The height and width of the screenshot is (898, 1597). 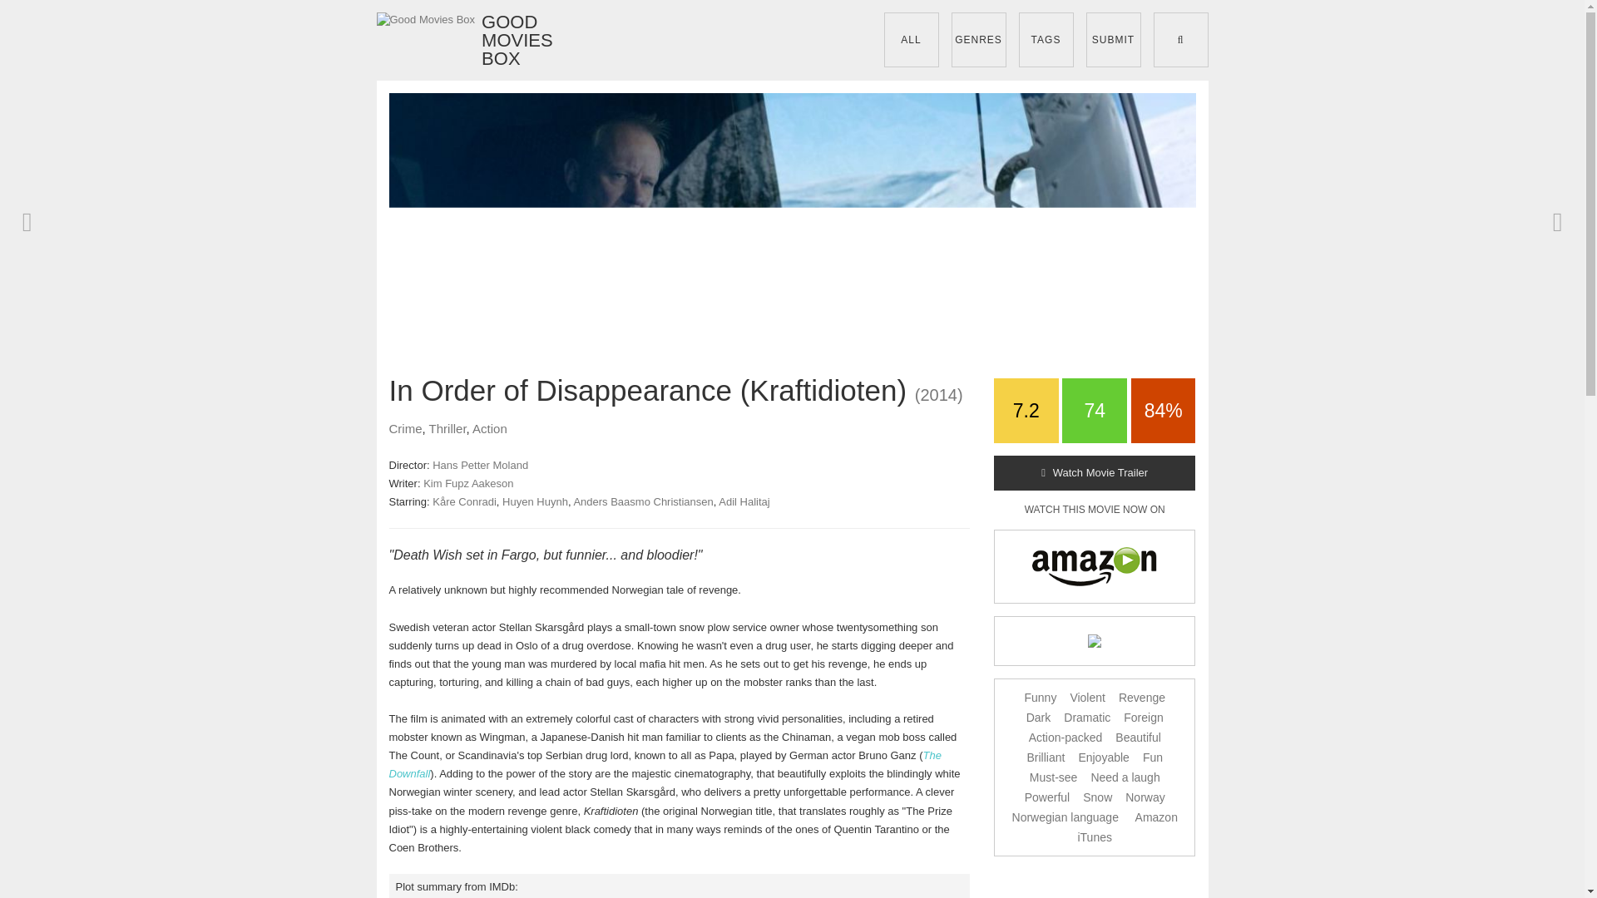 I want to click on SUBMIT, so click(x=1113, y=40).